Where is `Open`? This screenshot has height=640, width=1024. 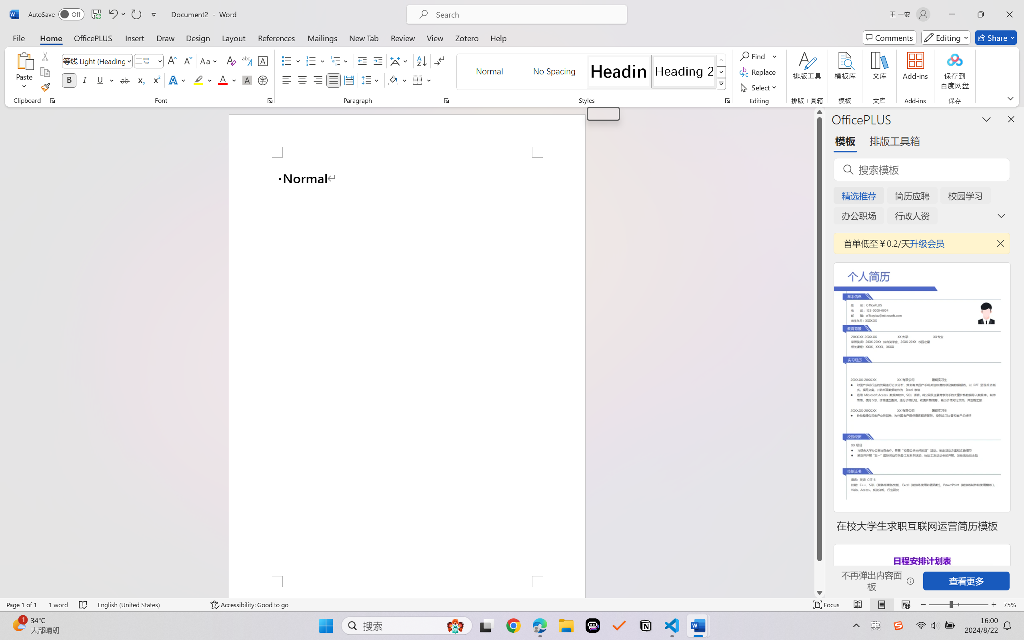 Open is located at coordinates (159, 61).